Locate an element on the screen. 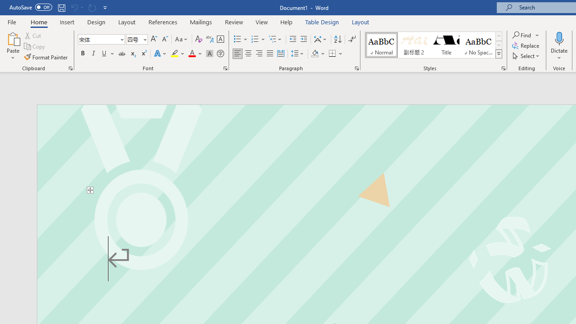 The height and width of the screenshot is (324, 576). Can't Repeat is located at coordinates (92, 7).